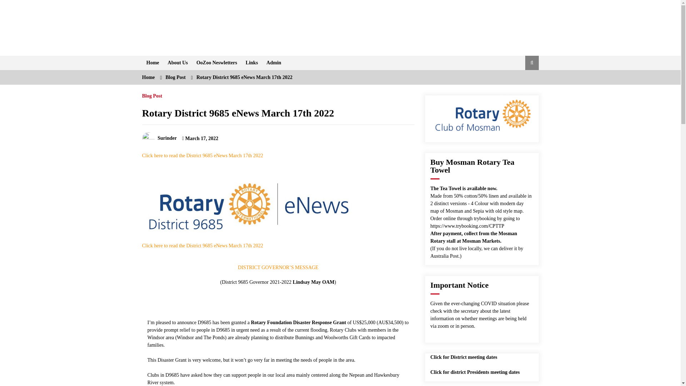 This screenshot has height=386, width=686. What do you see at coordinates (148, 77) in the screenshot?
I see `Home` at bounding box center [148, 77].